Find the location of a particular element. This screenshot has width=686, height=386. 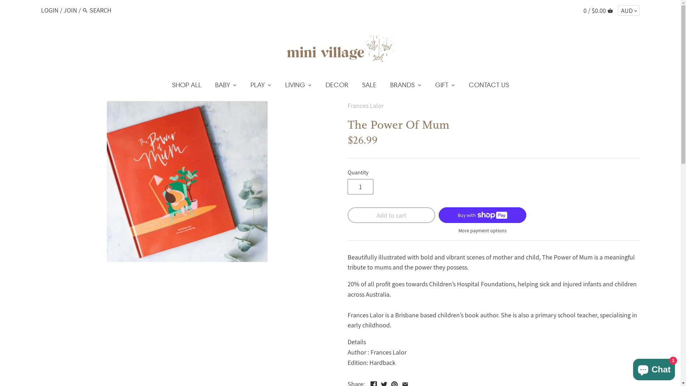

LOGIN is located at coordinates (50, 10).